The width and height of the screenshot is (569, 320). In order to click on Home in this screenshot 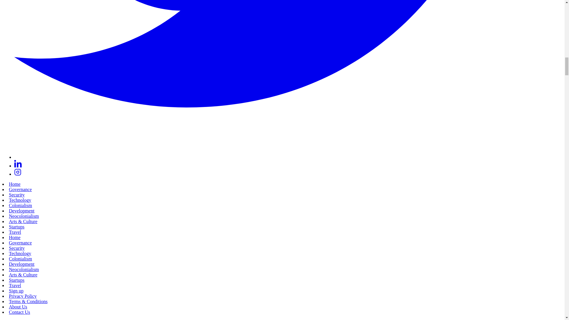, I will do `click(15, 237)`.